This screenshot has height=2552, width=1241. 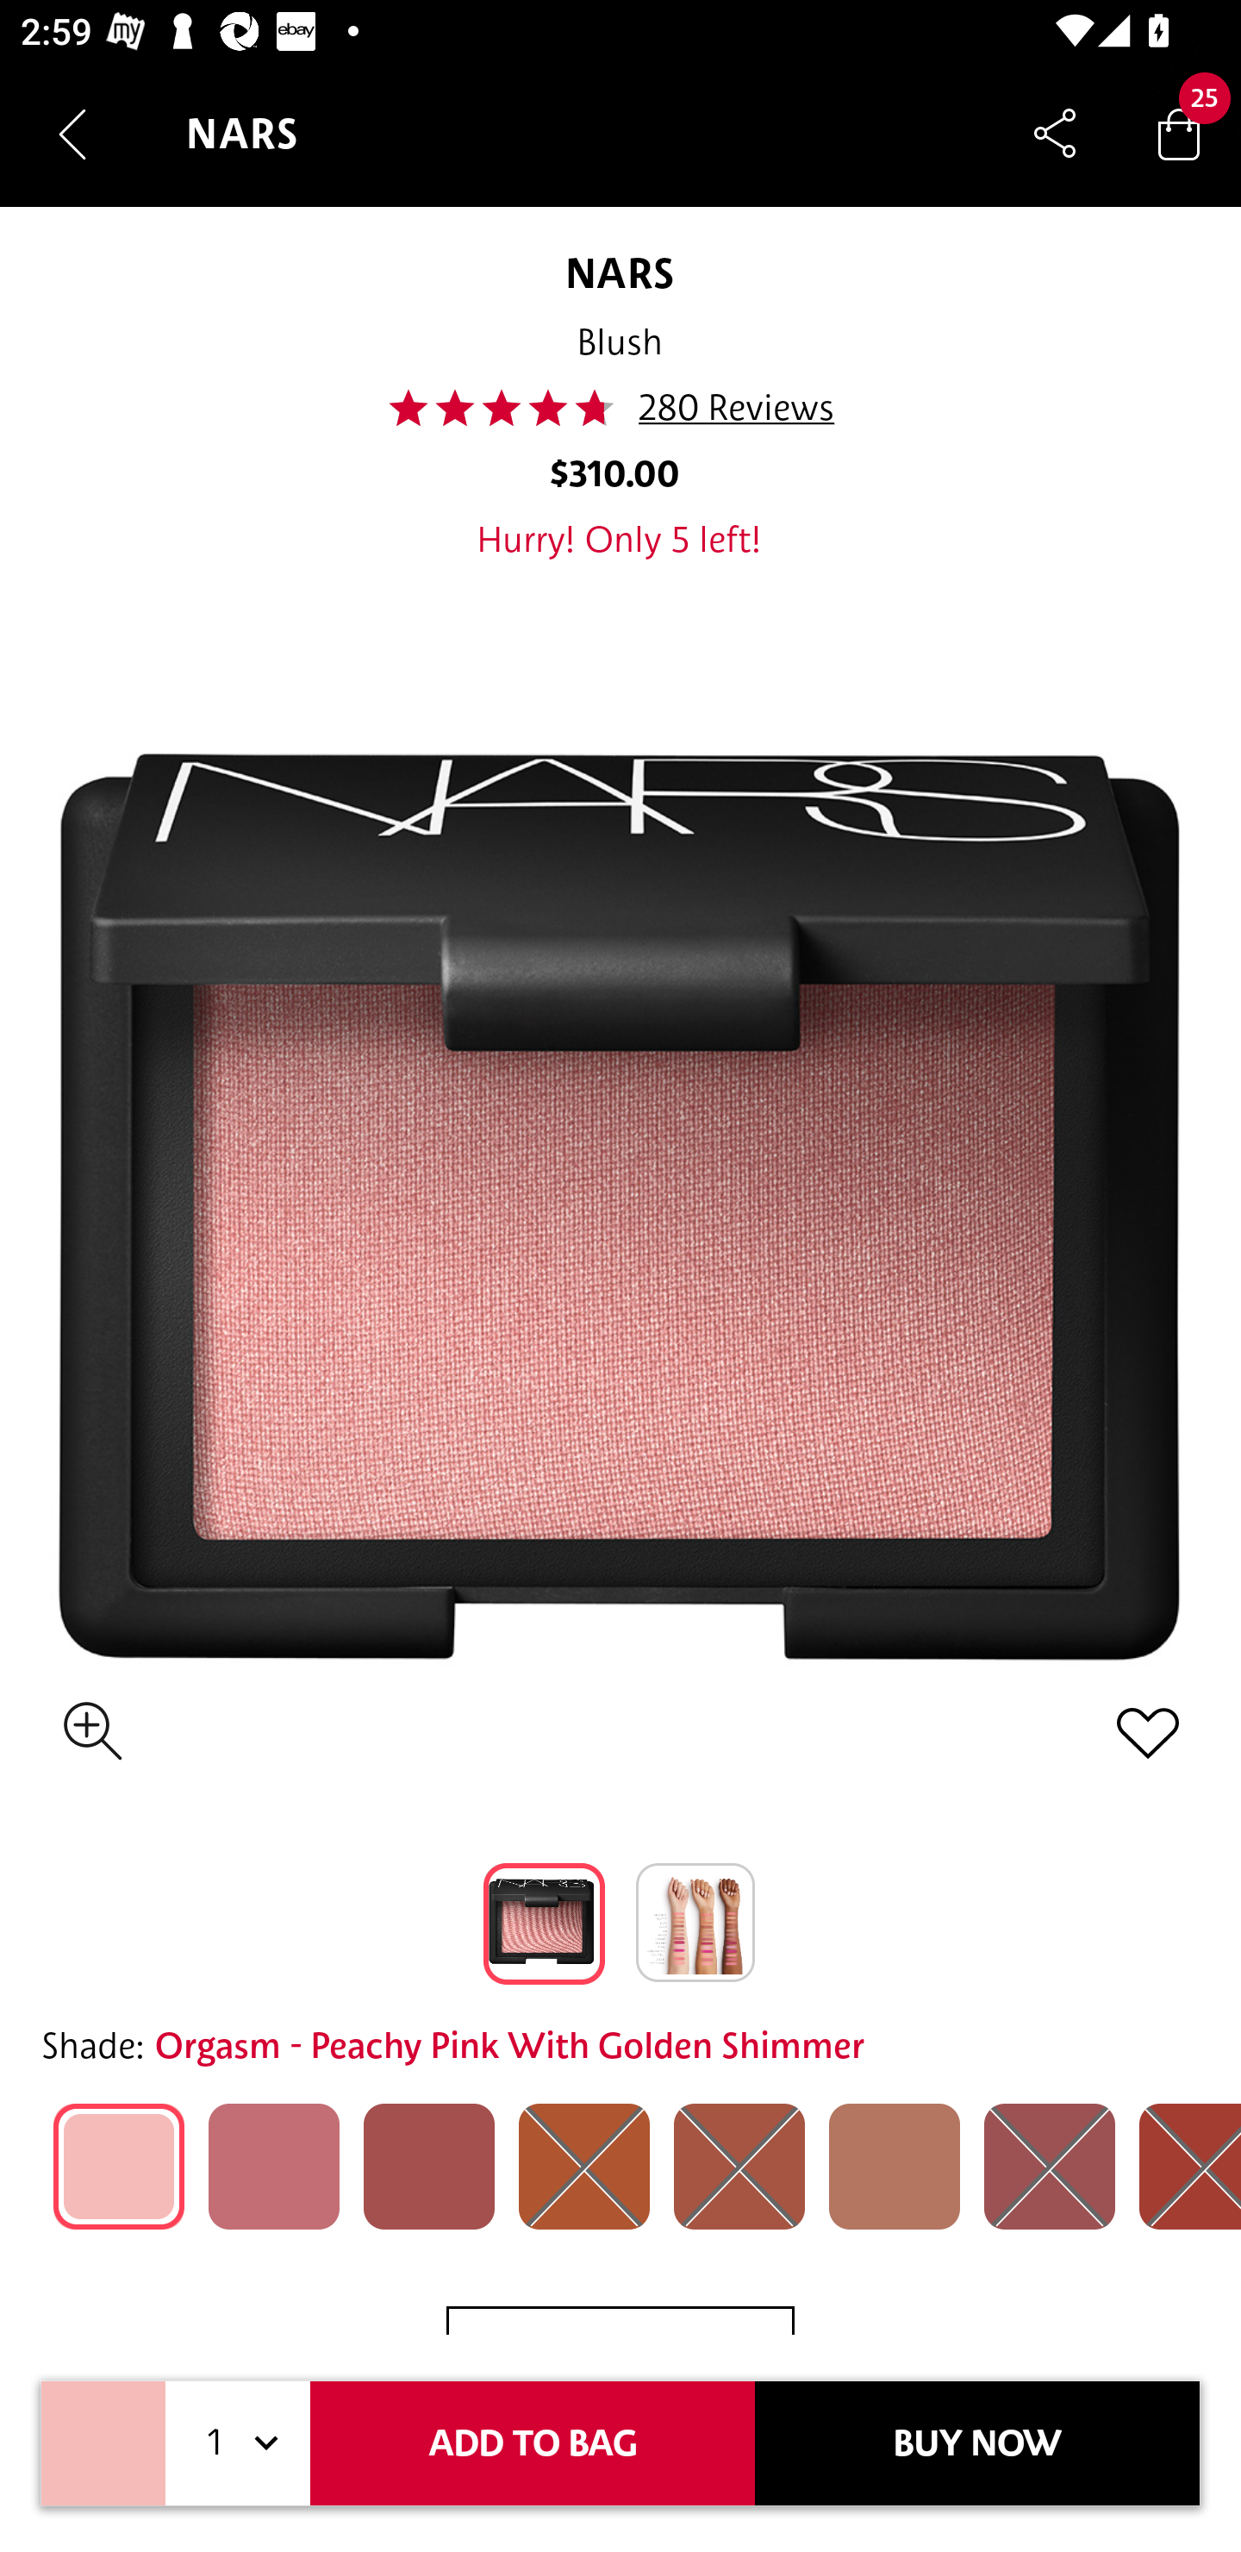 What do you see at coordinates (619, 272) in the screenshot?
I see `NARS` at bounding box center [619, 272].